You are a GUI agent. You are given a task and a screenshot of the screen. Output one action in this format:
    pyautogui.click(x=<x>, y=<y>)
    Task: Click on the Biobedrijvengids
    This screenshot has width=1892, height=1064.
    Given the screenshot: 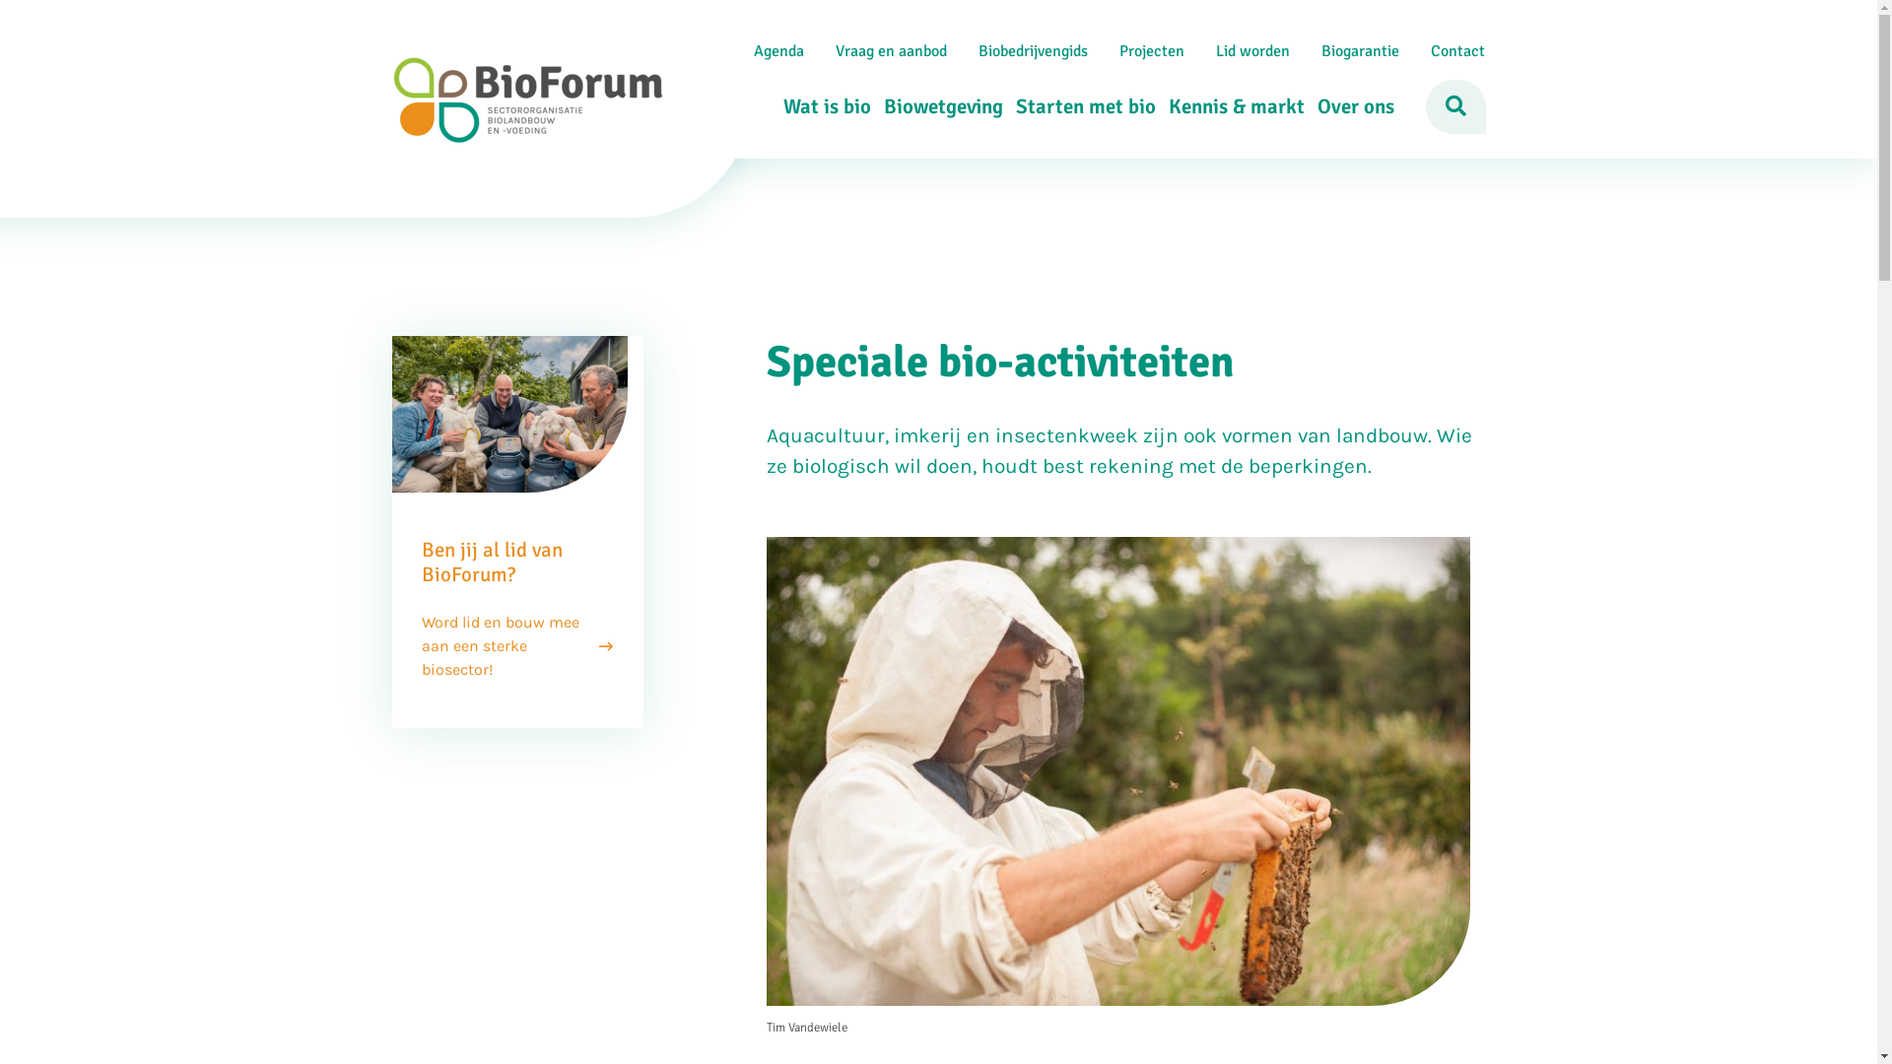 What is the action you would take?
    pyautogui.click(x=1033, y=51)
    